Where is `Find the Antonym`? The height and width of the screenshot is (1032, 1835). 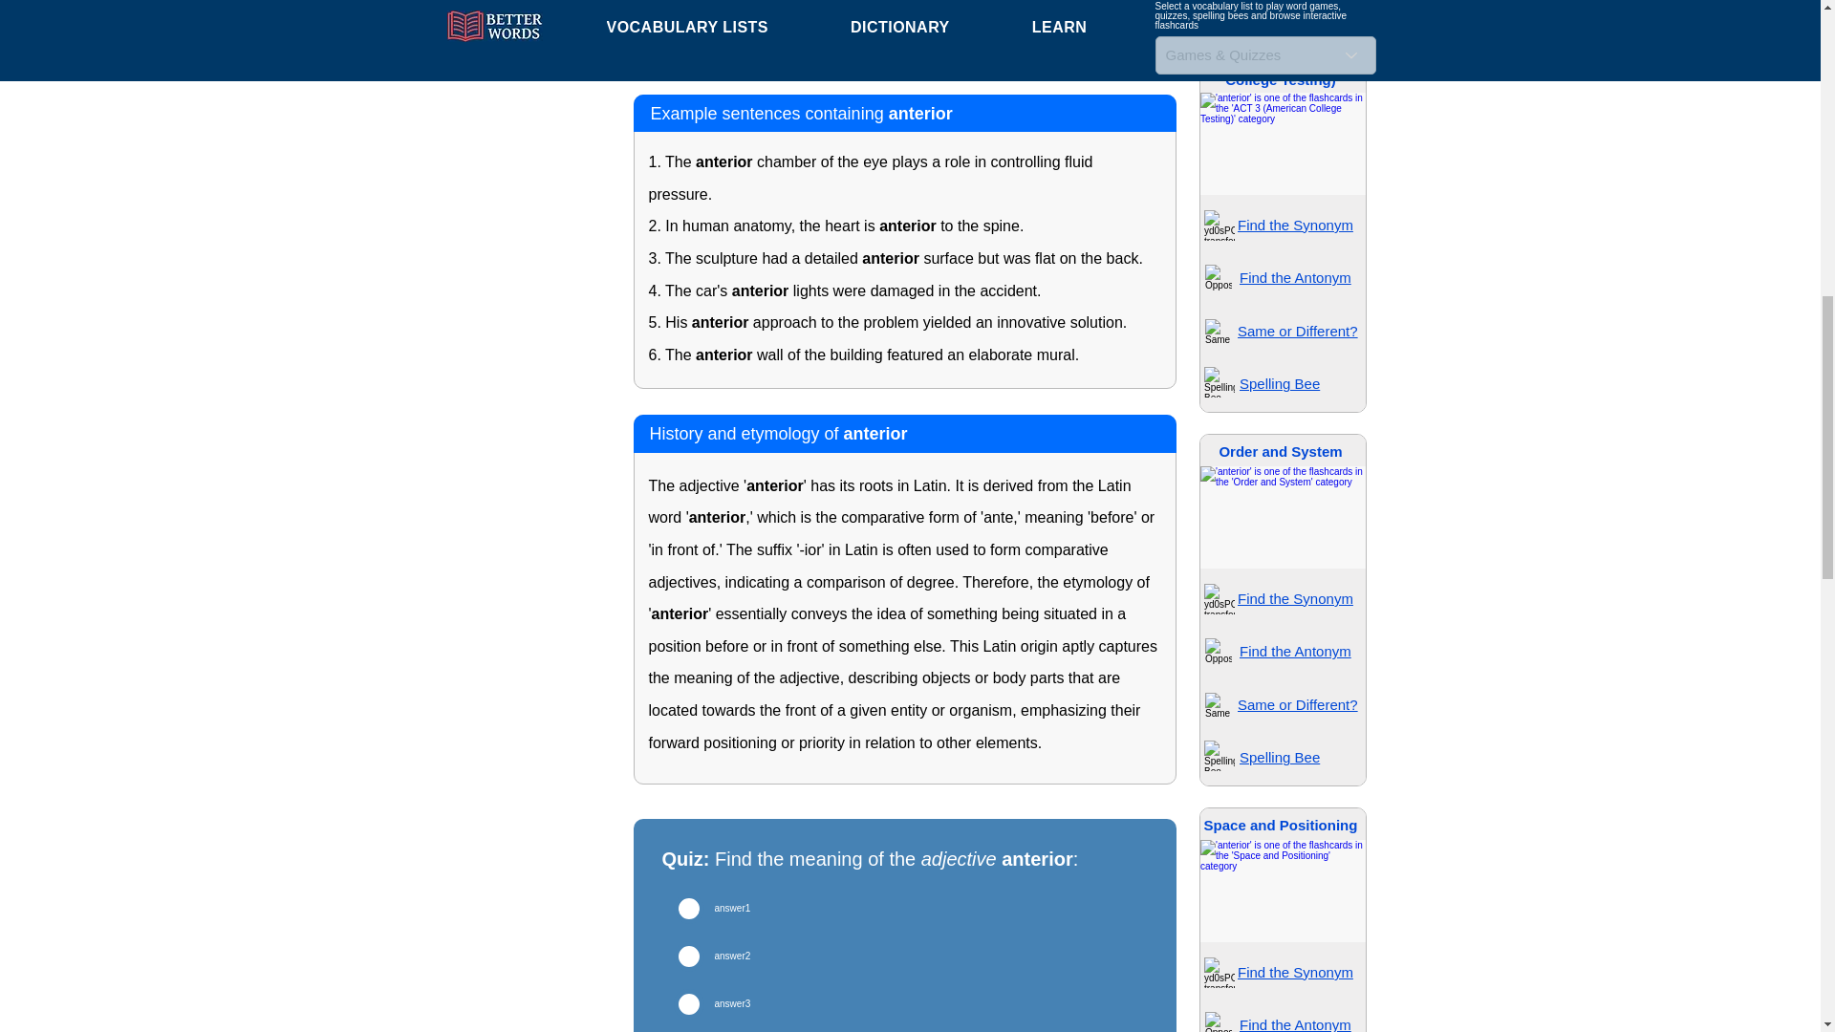 Find the Antonym is located at coordinates (1295, 277).